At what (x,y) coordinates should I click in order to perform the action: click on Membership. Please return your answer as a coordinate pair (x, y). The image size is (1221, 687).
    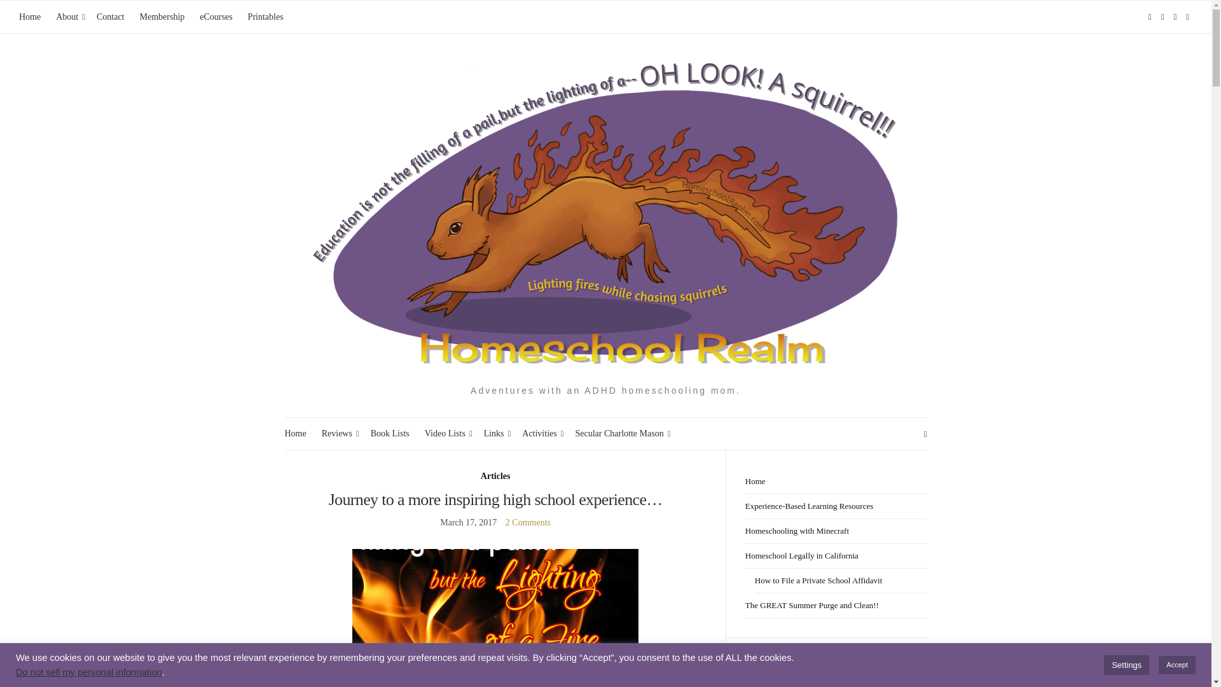
    Looking at the image, I should click on (163, 17).